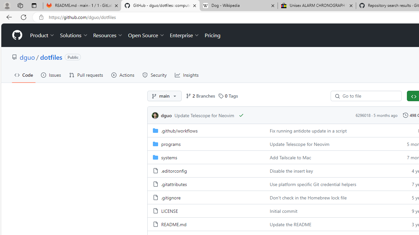 The image size is (419, 235). What do you see at coordinates (123, 75) in the screenshot?
I see `Actions` at bounding box center [123, 75].